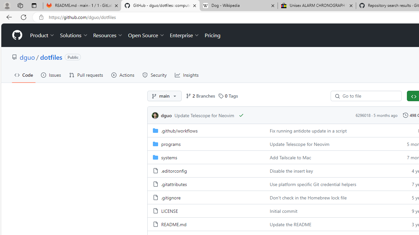 The image size is (419, 235). What do you see at coordinates (123, 75) in the screenshot?
I see `Actions` at bounding box center [123, 75].